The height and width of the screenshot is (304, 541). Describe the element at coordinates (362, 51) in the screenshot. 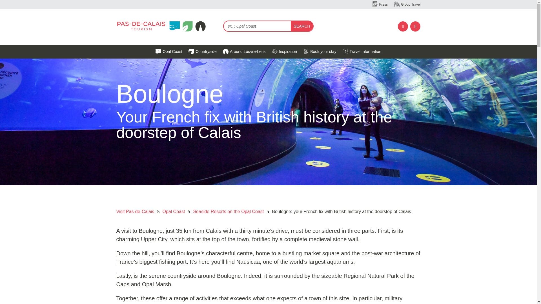

I see `Travel Information` at that location.